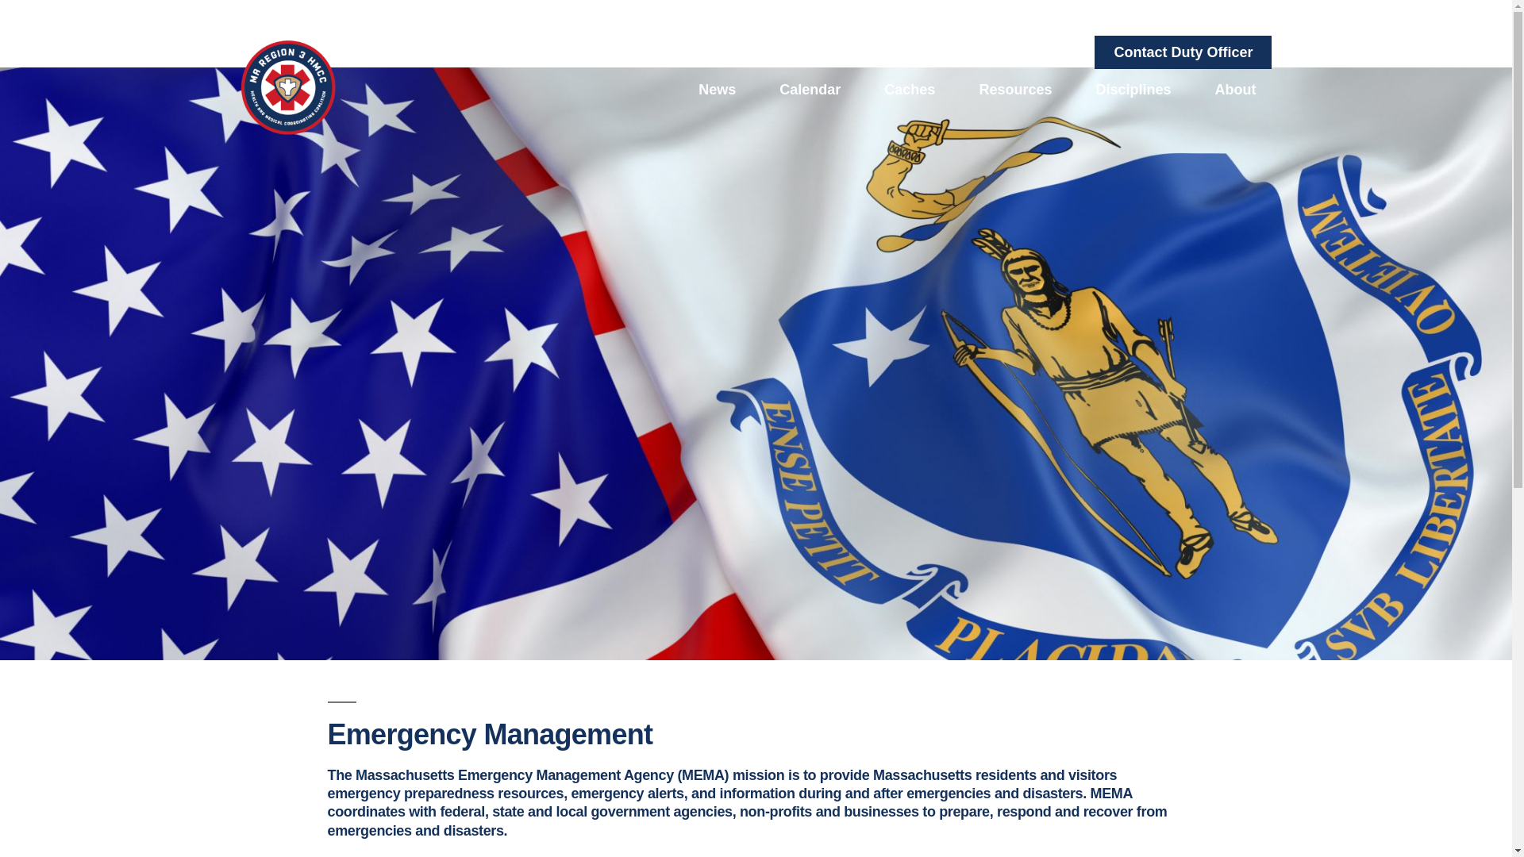  Describe the element at coordinates (717, 89) in the screenshot. I see `News` at that location.